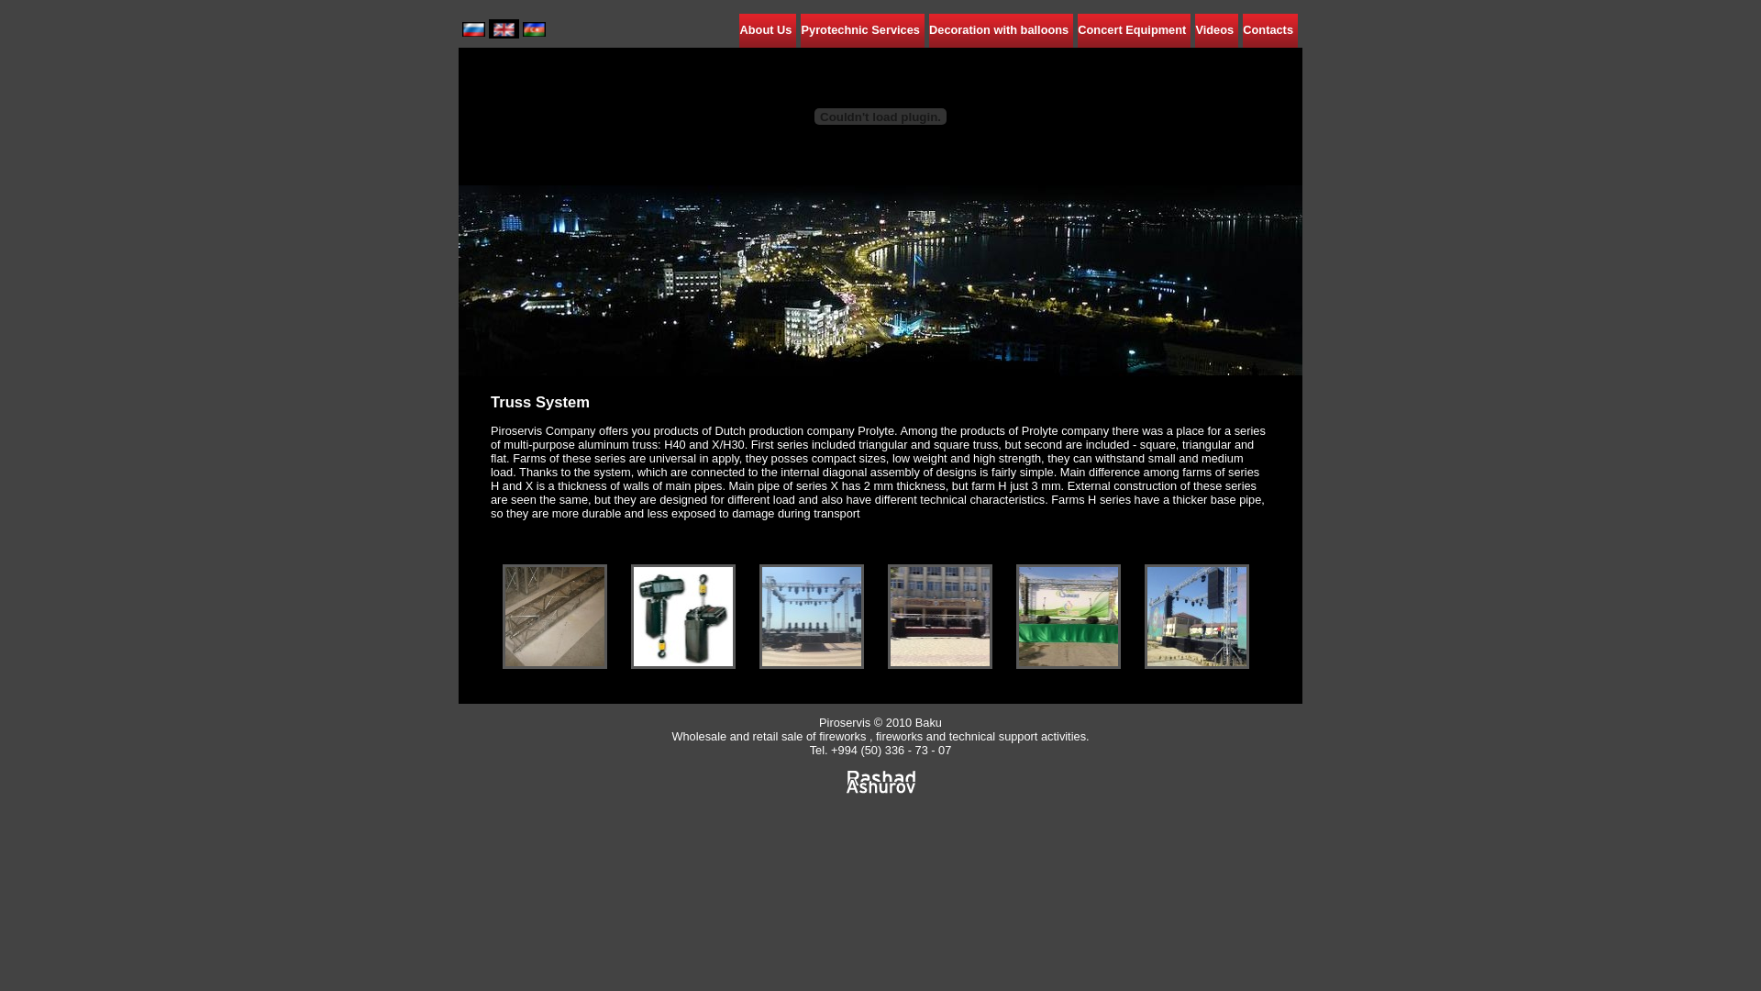  What do you see at coordinates (940, 664) in the screenshot?
I see `PYROSERVIS` at bounding box center [940, 664].